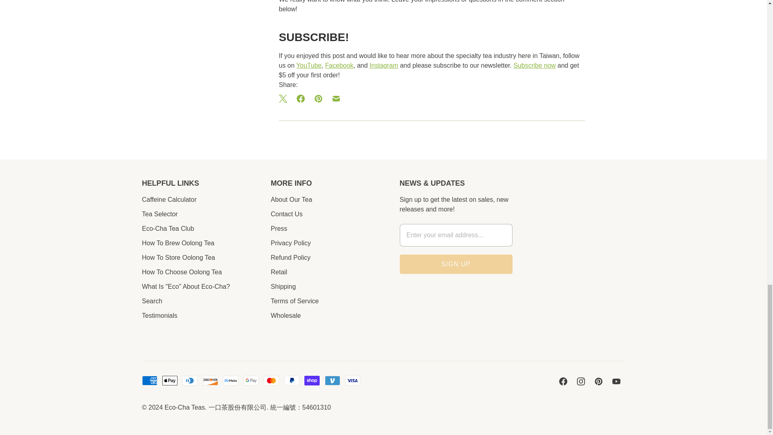 The height and width of the screenshot is (435, 773). I want to click on Shop Pay, so click(312, 380).